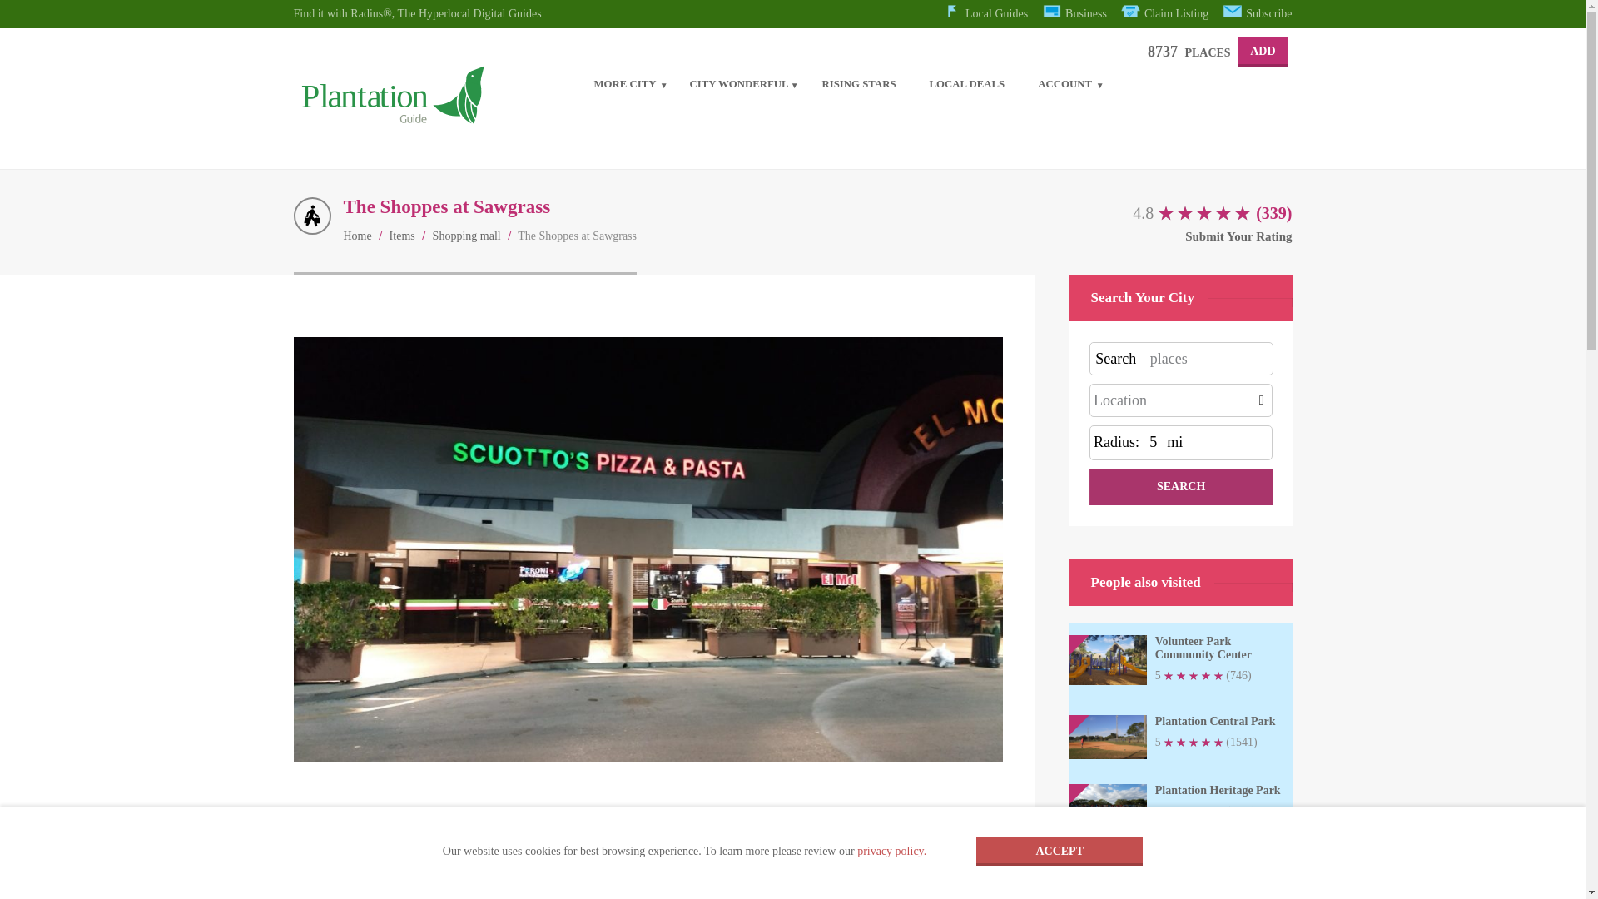  What do you see at coordinates (356, 236) in the screenshot?
I see `Home` at bounding box center [356, 236].